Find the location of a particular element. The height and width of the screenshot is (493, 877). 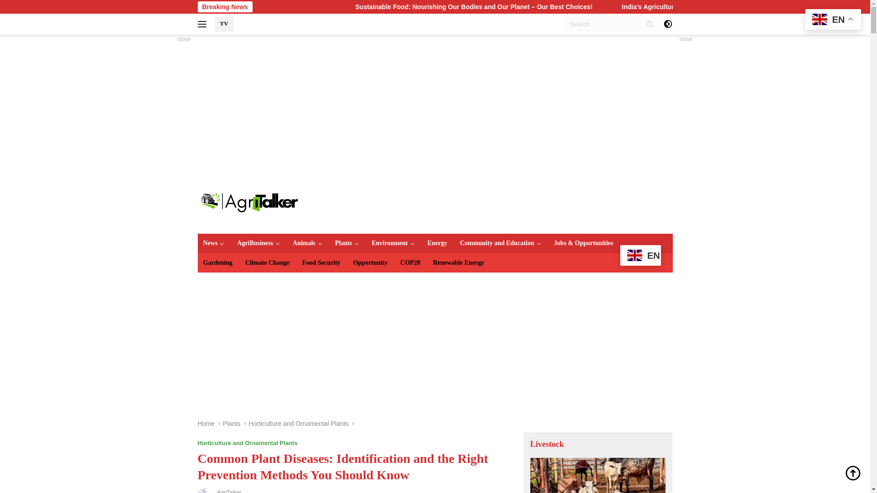

close is located at coordinates (184, 39).